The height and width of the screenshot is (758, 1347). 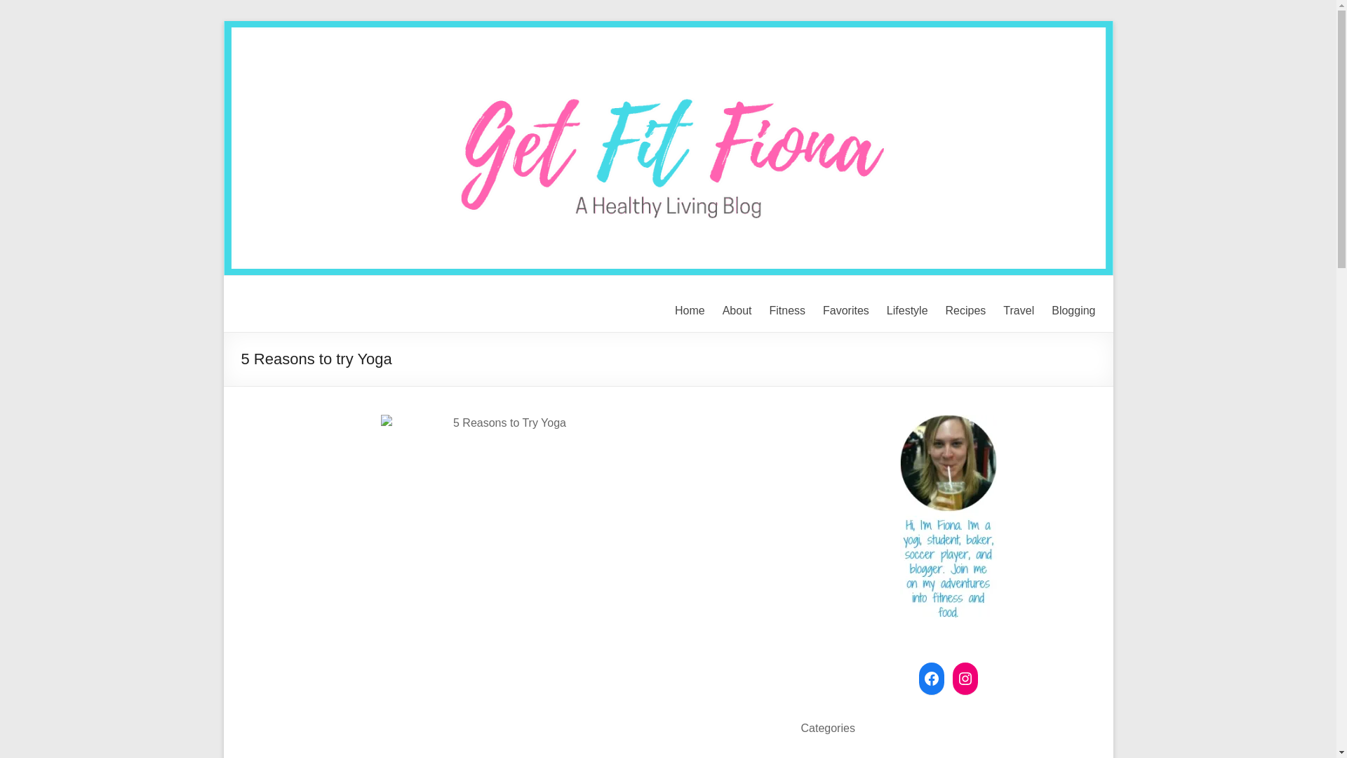 What do you see at coordinates (787, 310) in the screenshot?
I see `Fitness` at bounding box center [787, 310].